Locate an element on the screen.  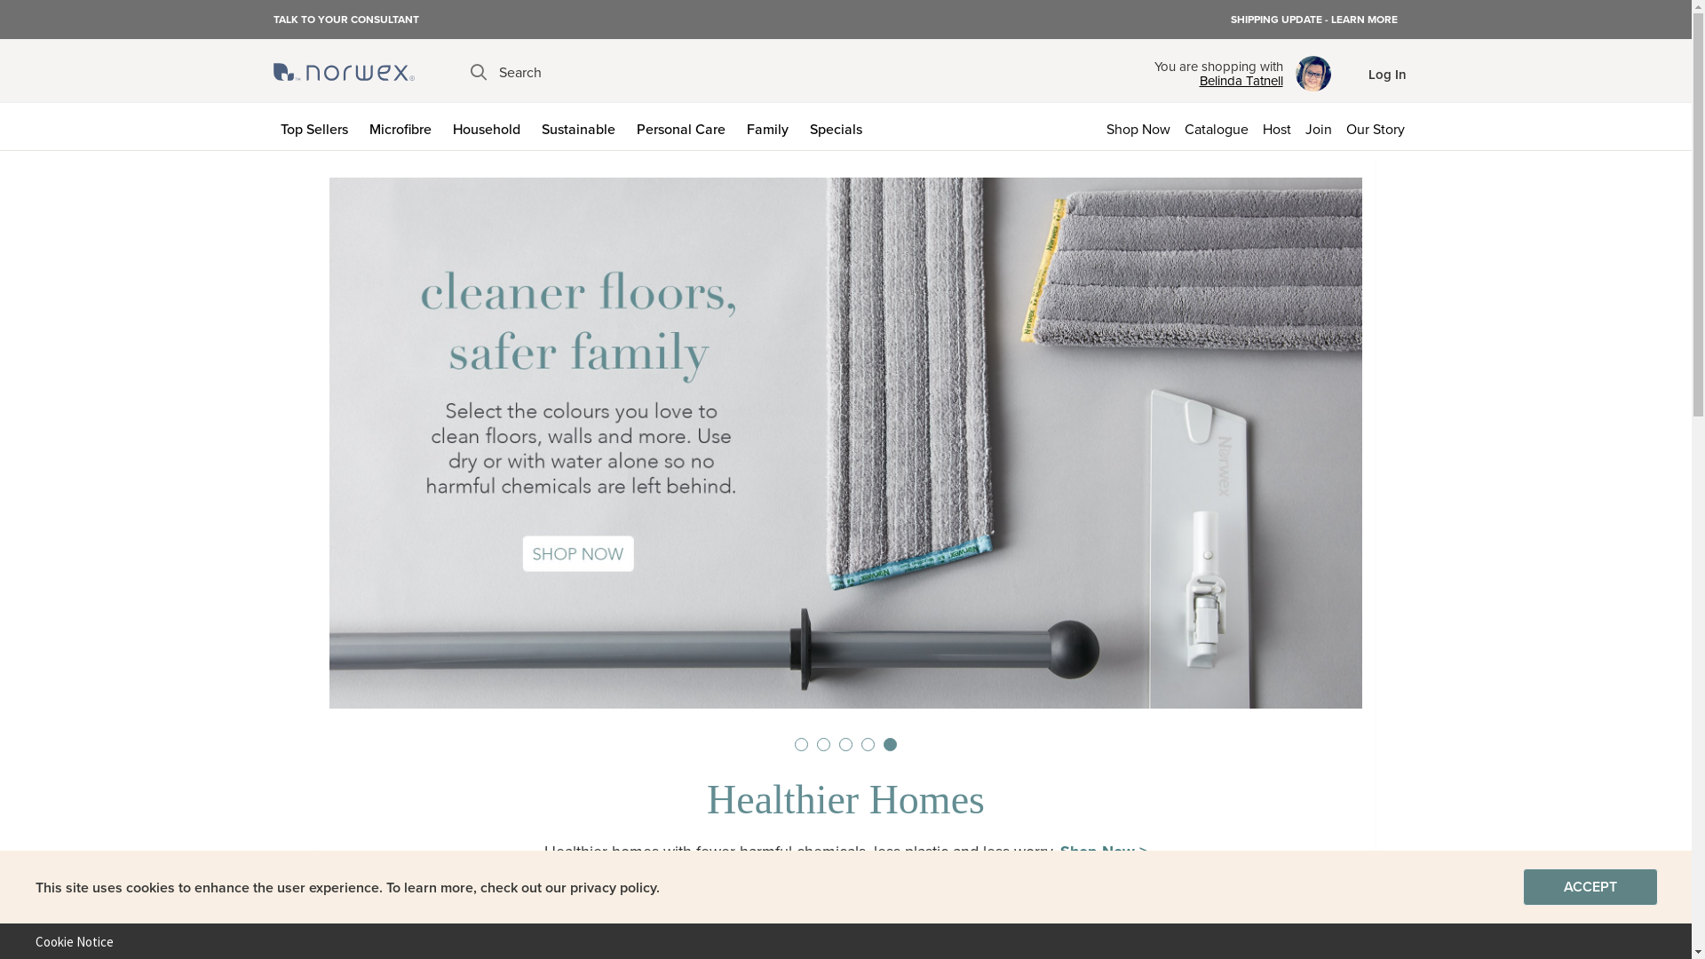
Shop Now is located at coordinates (1138, 126).